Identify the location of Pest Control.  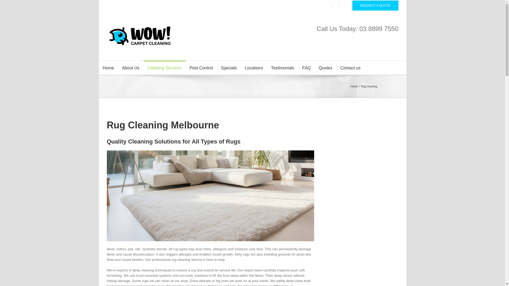
(201, 67).